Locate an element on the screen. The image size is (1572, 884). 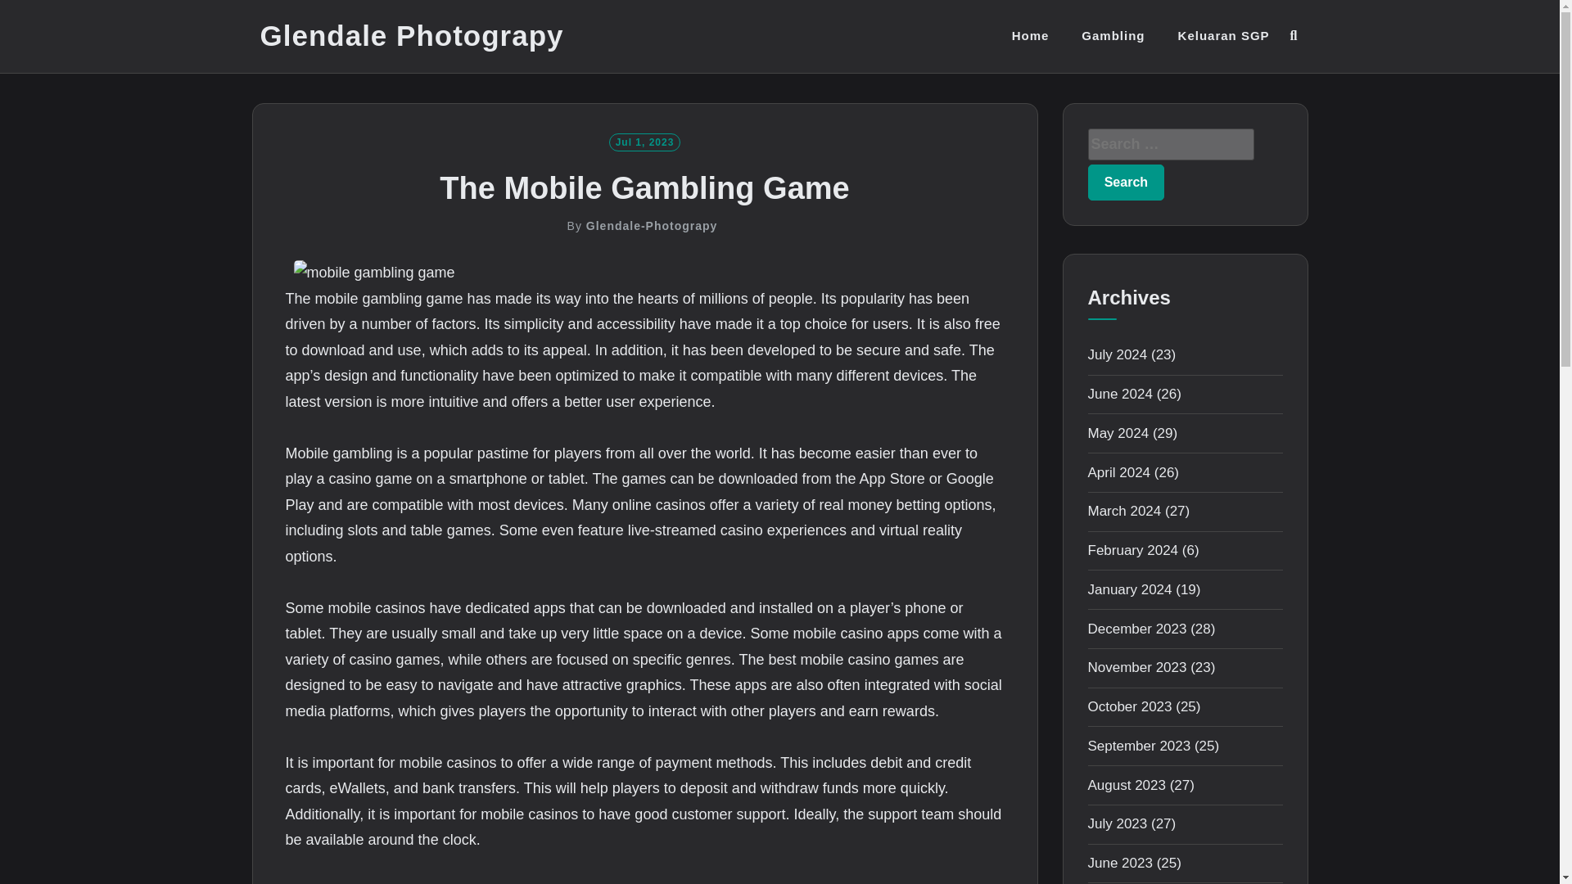
Search is located at coordinates (1126, 182).